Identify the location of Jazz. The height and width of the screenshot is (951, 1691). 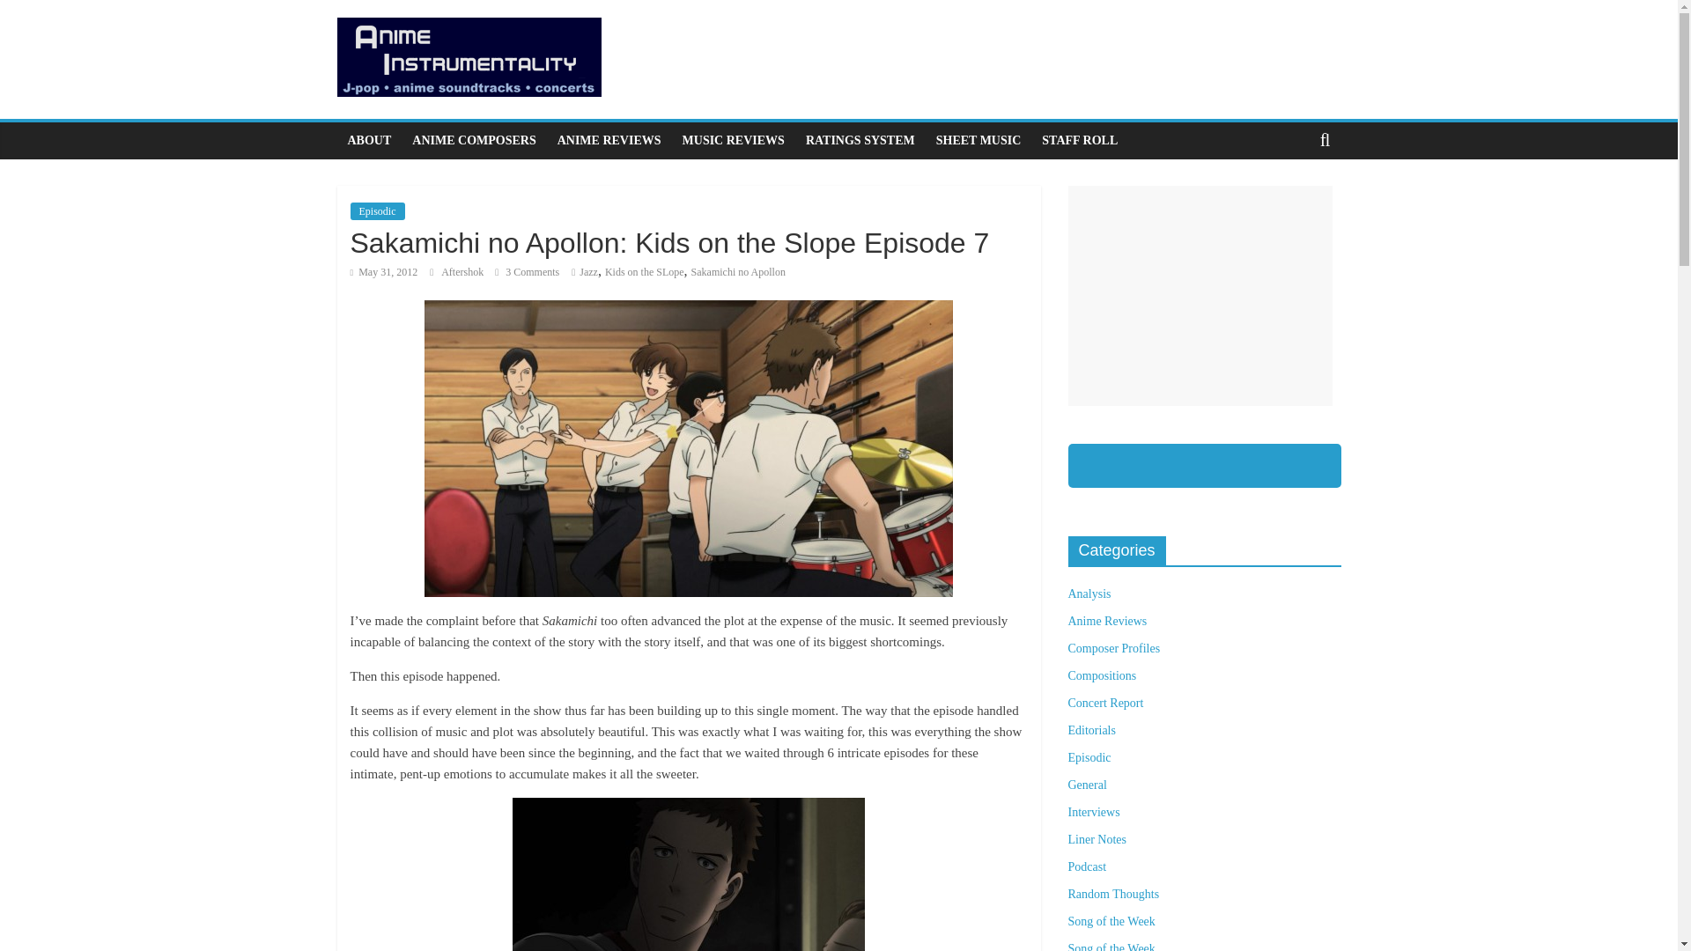
(588, 272).